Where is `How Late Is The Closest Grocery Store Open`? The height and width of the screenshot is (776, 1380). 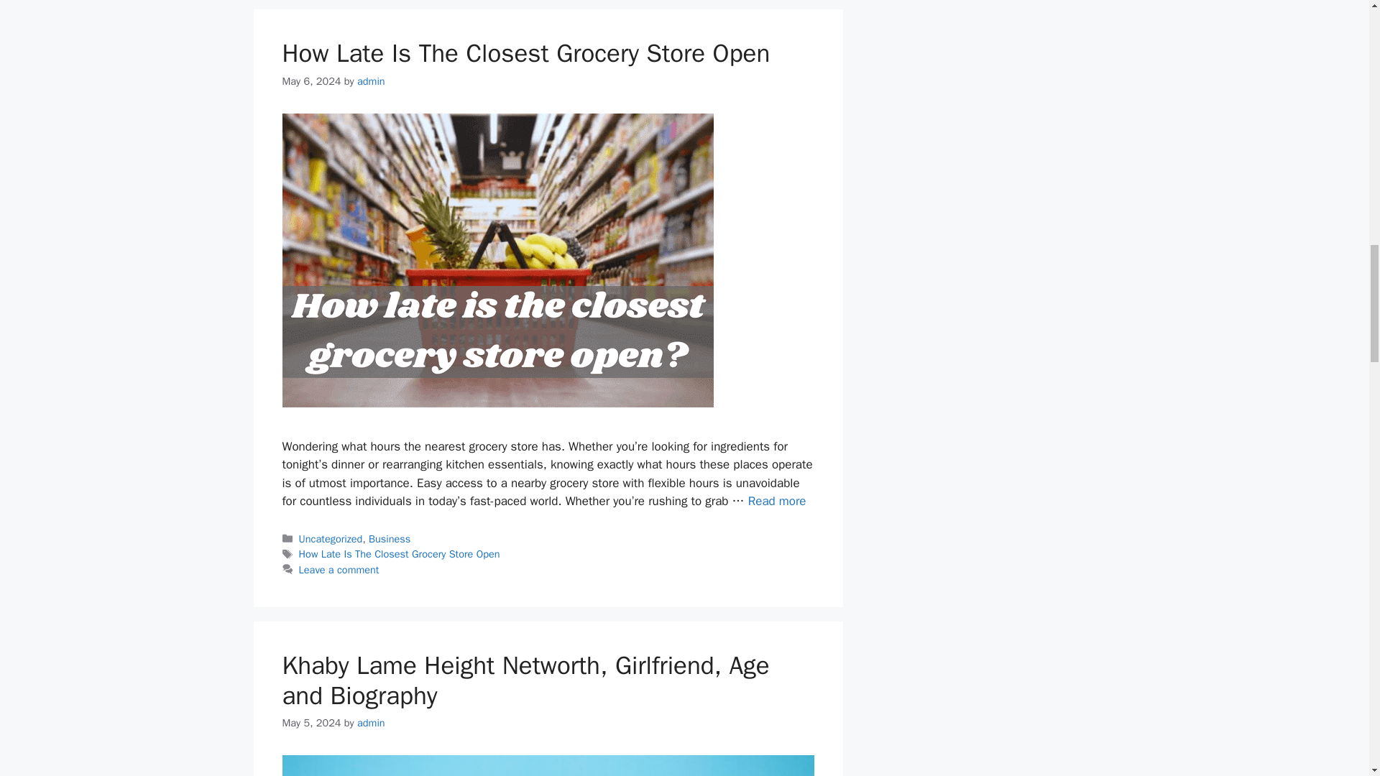 How Late Is The Closest Grocery Store Open is located at coordinates (525, 53).